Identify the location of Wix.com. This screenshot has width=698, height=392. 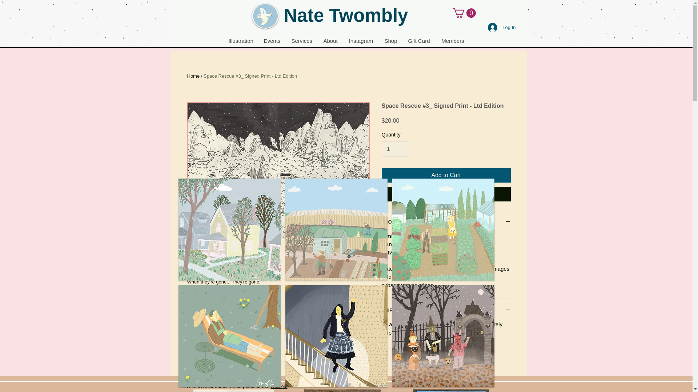
(278, 387).